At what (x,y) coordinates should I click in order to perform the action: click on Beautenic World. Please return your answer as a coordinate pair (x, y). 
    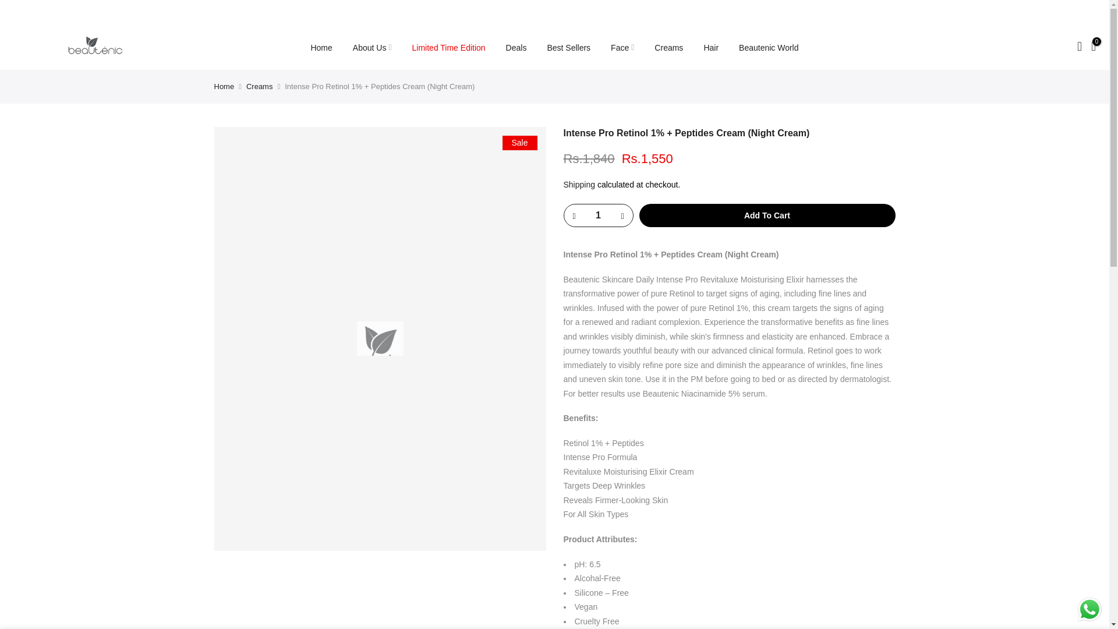
    Looking at the image, I should click on (769, 48).